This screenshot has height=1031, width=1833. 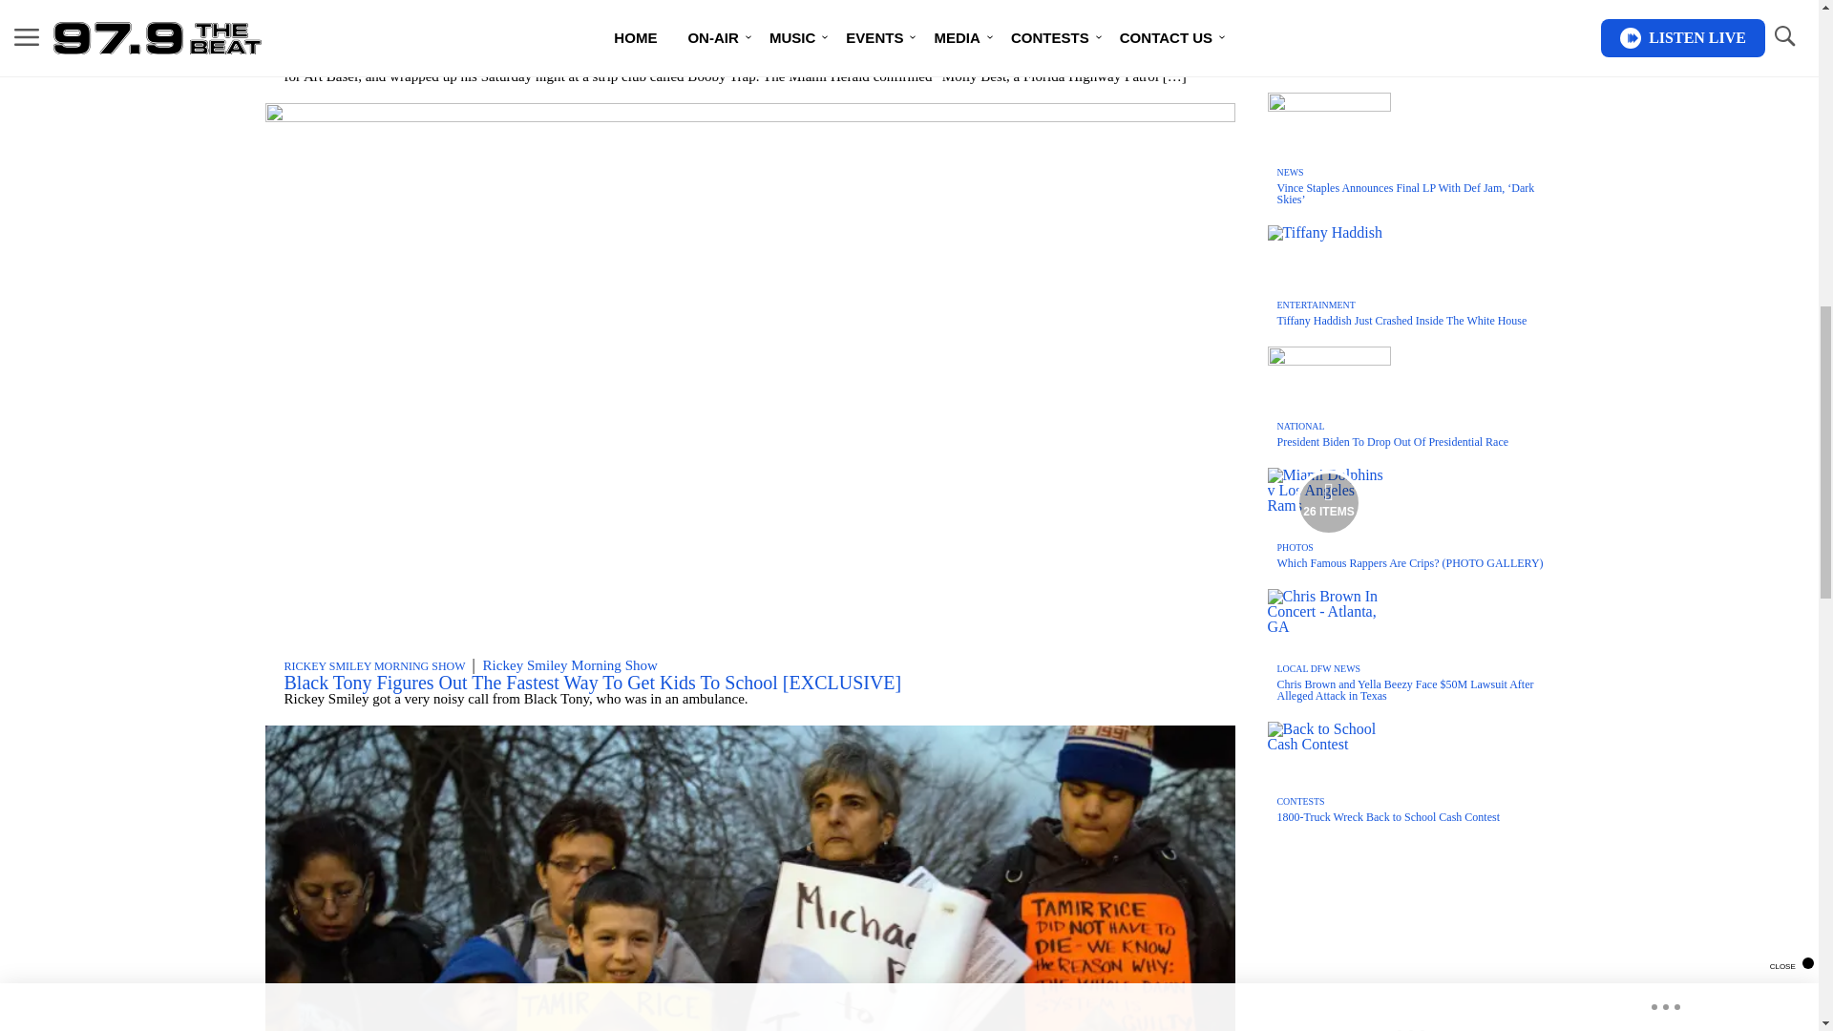 I want to click on Jazzi Black, so click(x=435, y=28).